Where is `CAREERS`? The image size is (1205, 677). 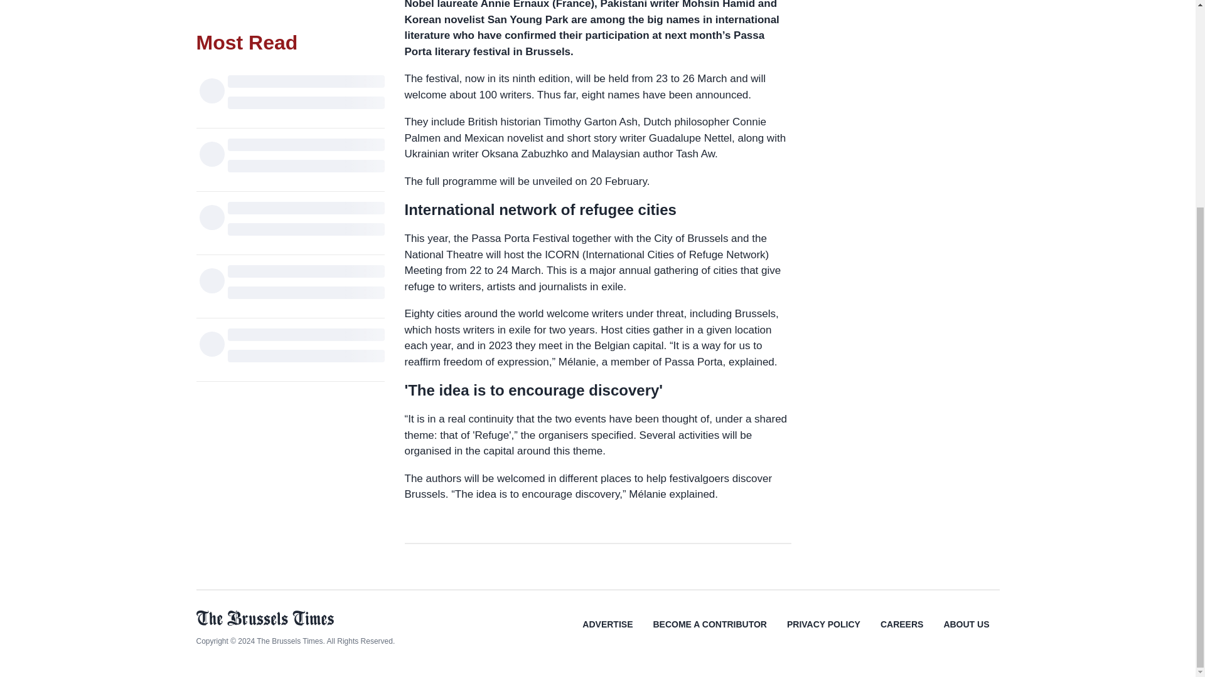
CAREERS is located at coordinates (901, 633).